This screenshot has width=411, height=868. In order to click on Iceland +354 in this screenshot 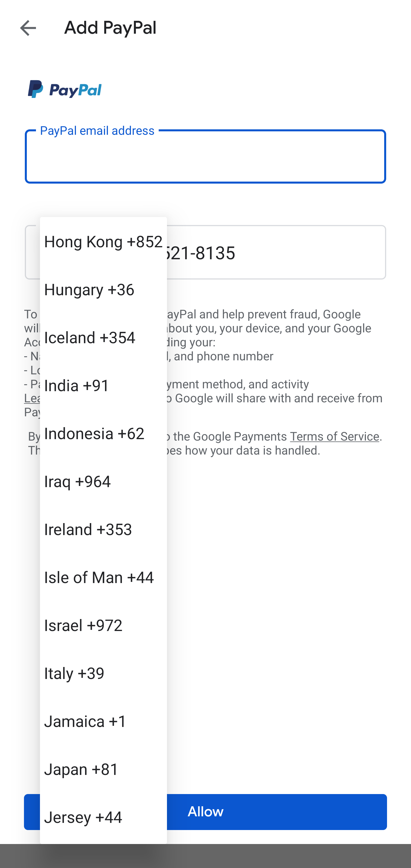, I will do `click(103, 337)`.